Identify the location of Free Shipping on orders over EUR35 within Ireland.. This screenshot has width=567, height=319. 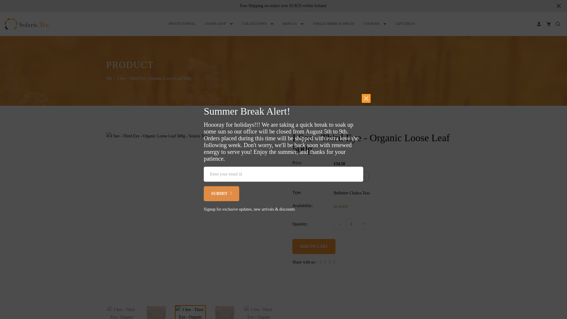
(283, 6).